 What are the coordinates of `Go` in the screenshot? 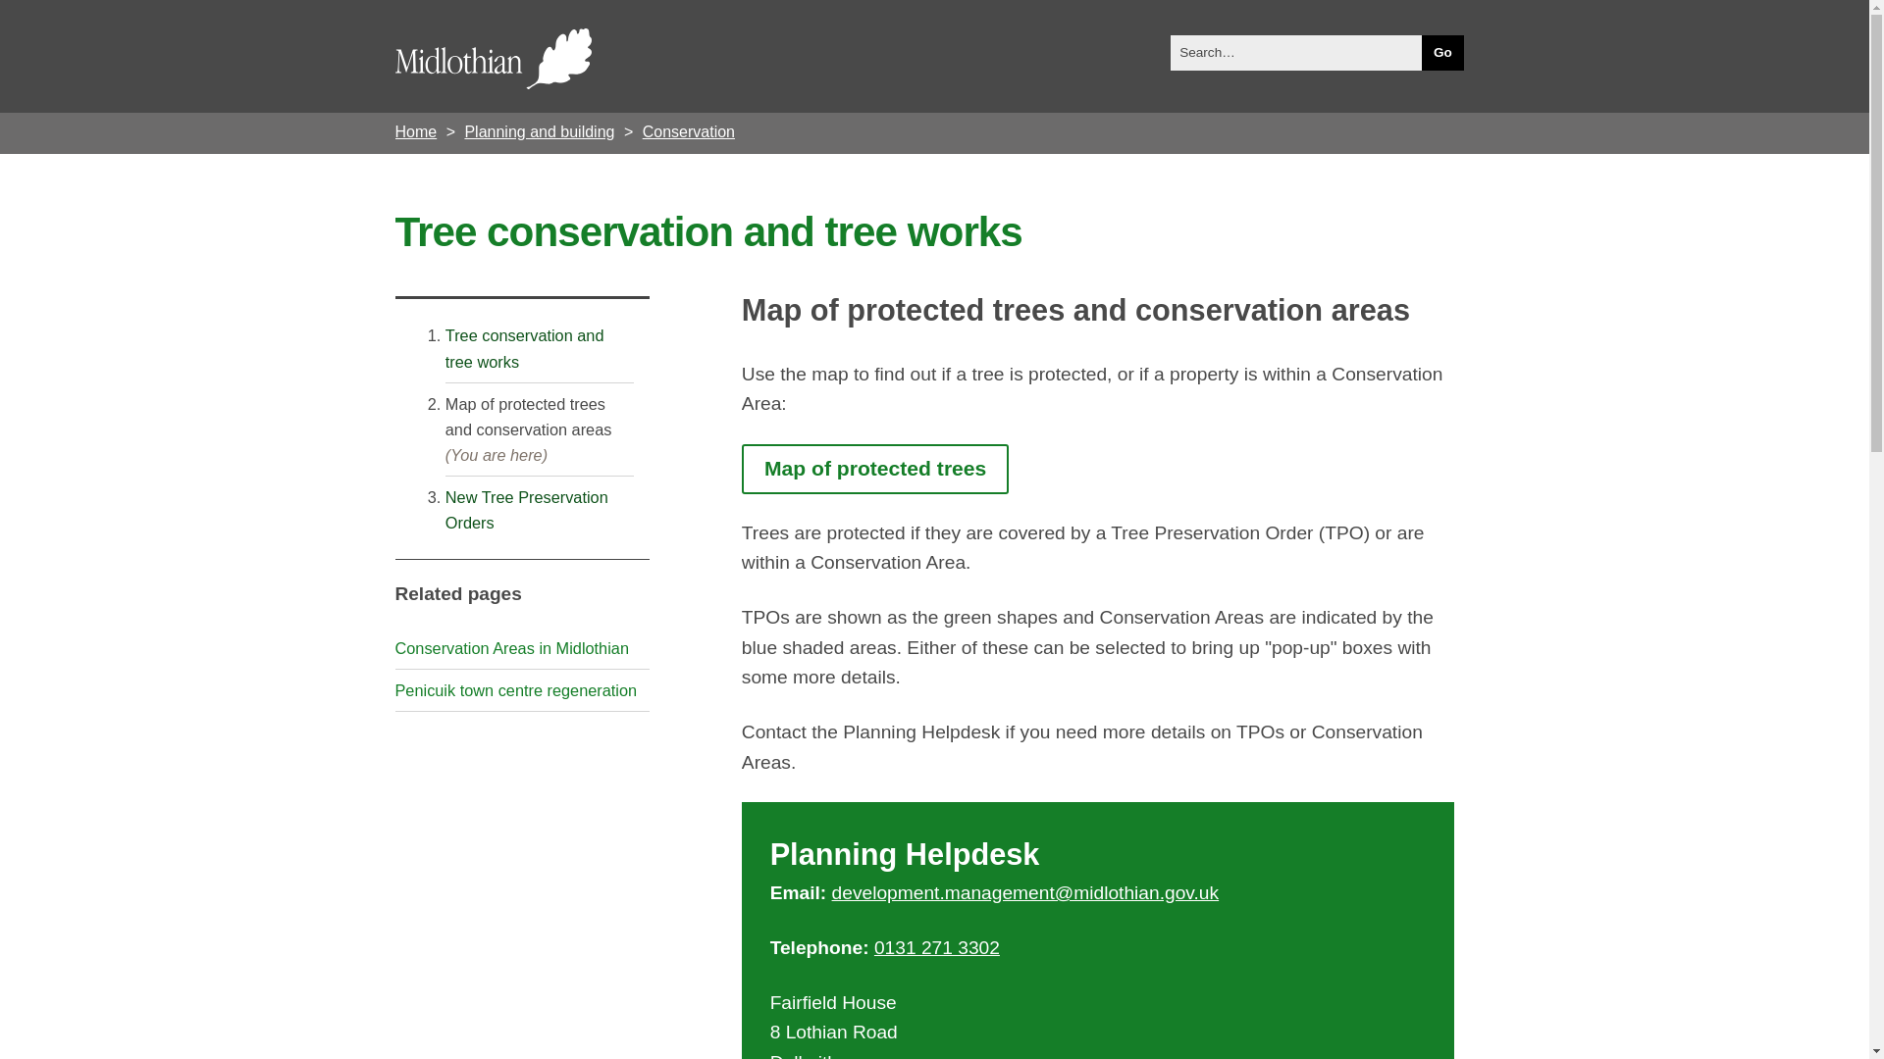 It's located at (1442, 53).